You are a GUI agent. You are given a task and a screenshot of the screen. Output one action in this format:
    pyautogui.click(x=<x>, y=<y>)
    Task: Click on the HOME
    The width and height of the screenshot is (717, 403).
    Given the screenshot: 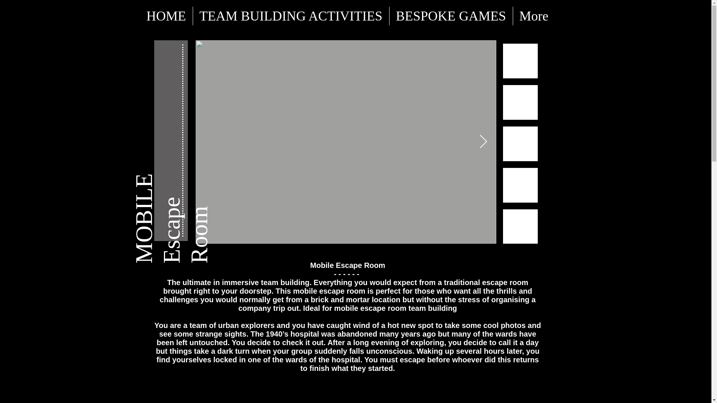 What is the action you would take?
    pyautogui.click(x=166, y=16)
    